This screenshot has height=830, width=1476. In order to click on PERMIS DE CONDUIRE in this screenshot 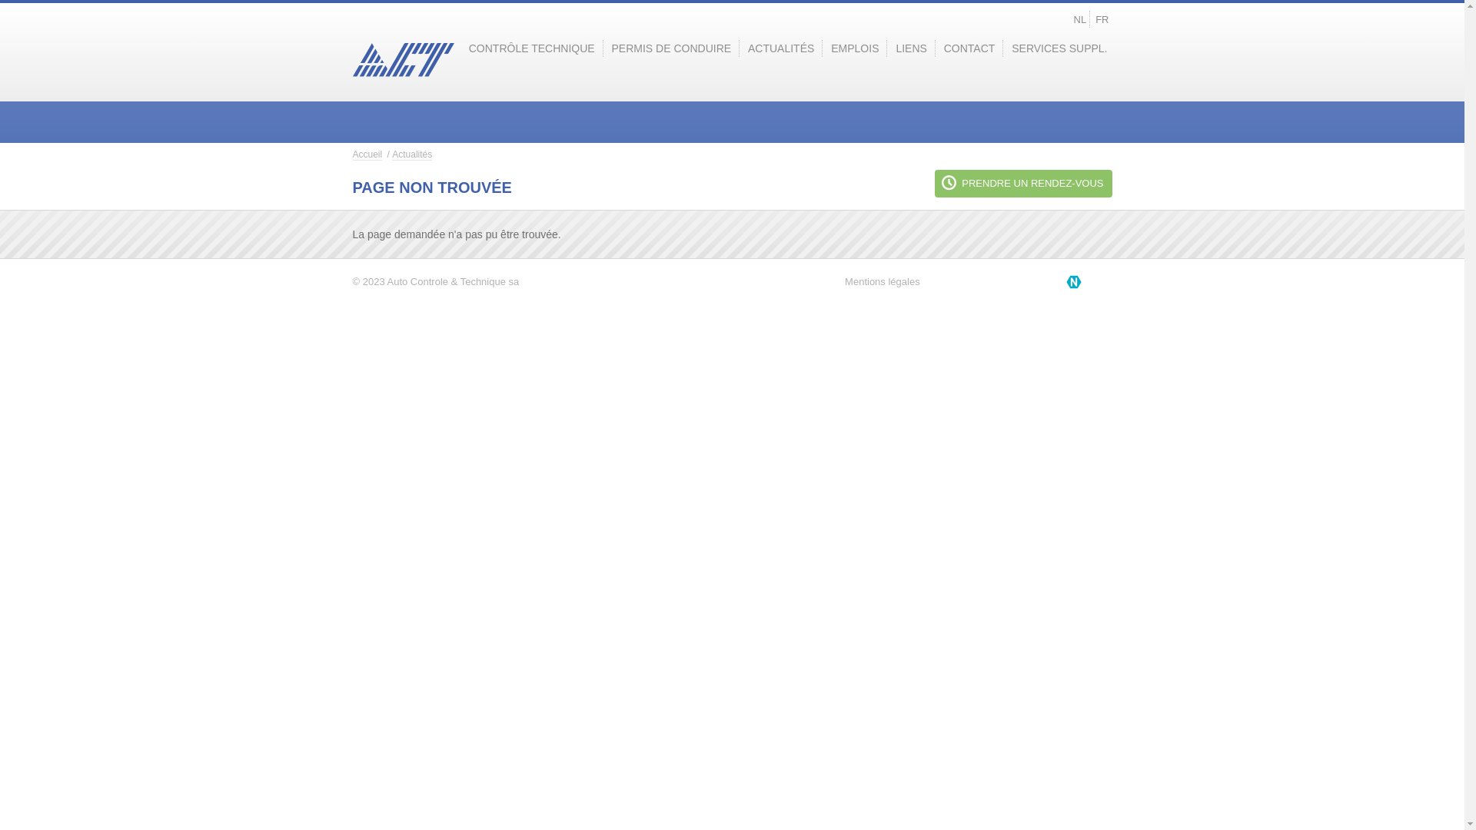, I will do `click(672, 48)`.